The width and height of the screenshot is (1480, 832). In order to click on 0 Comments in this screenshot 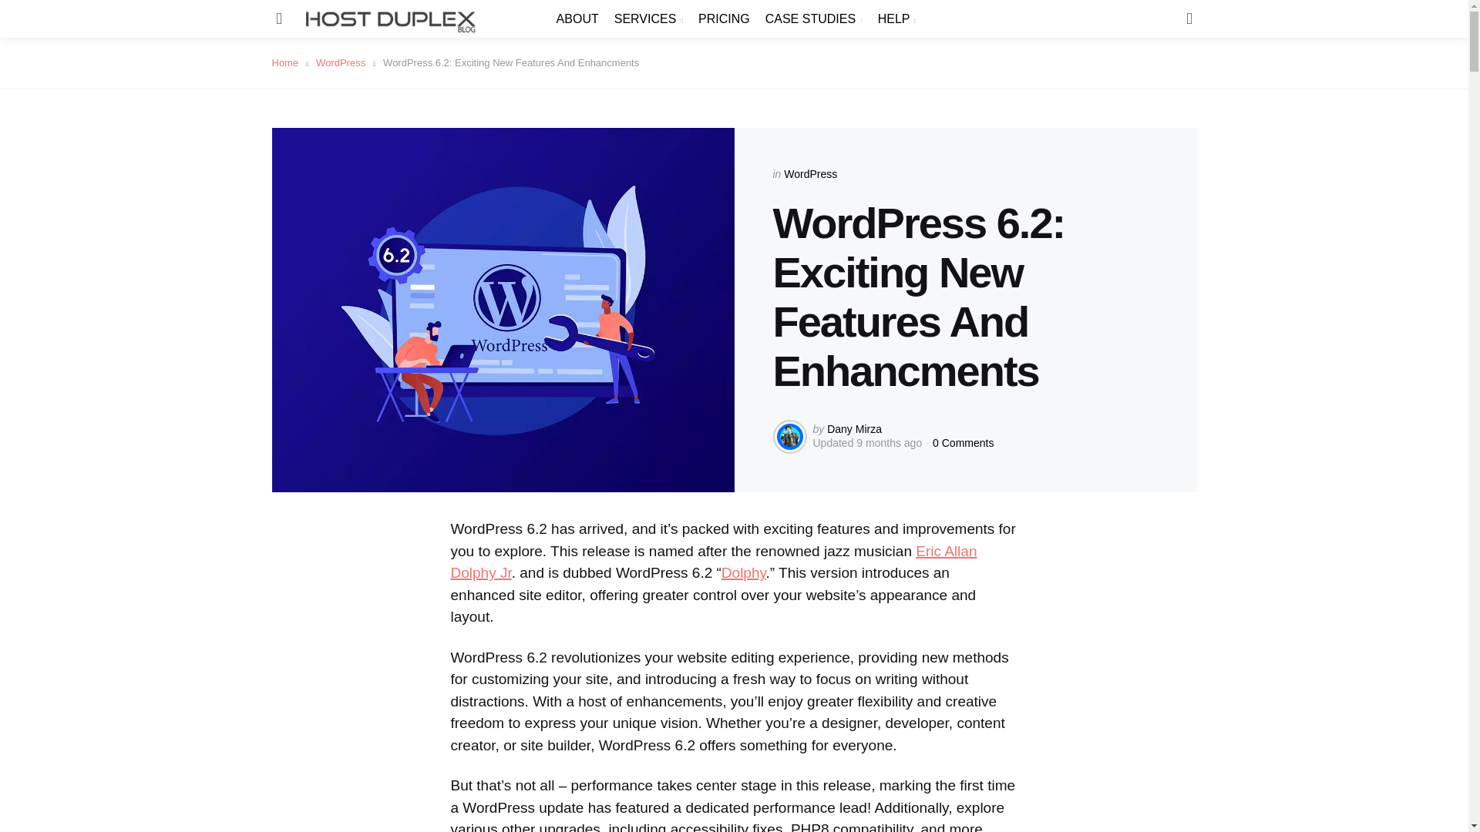, I will do `click(962, 443)`.